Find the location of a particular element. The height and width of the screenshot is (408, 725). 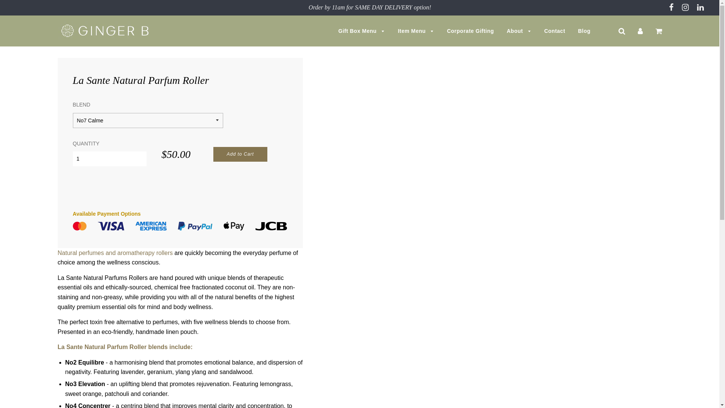

Add to Cart is located at coordinates (241, 154).